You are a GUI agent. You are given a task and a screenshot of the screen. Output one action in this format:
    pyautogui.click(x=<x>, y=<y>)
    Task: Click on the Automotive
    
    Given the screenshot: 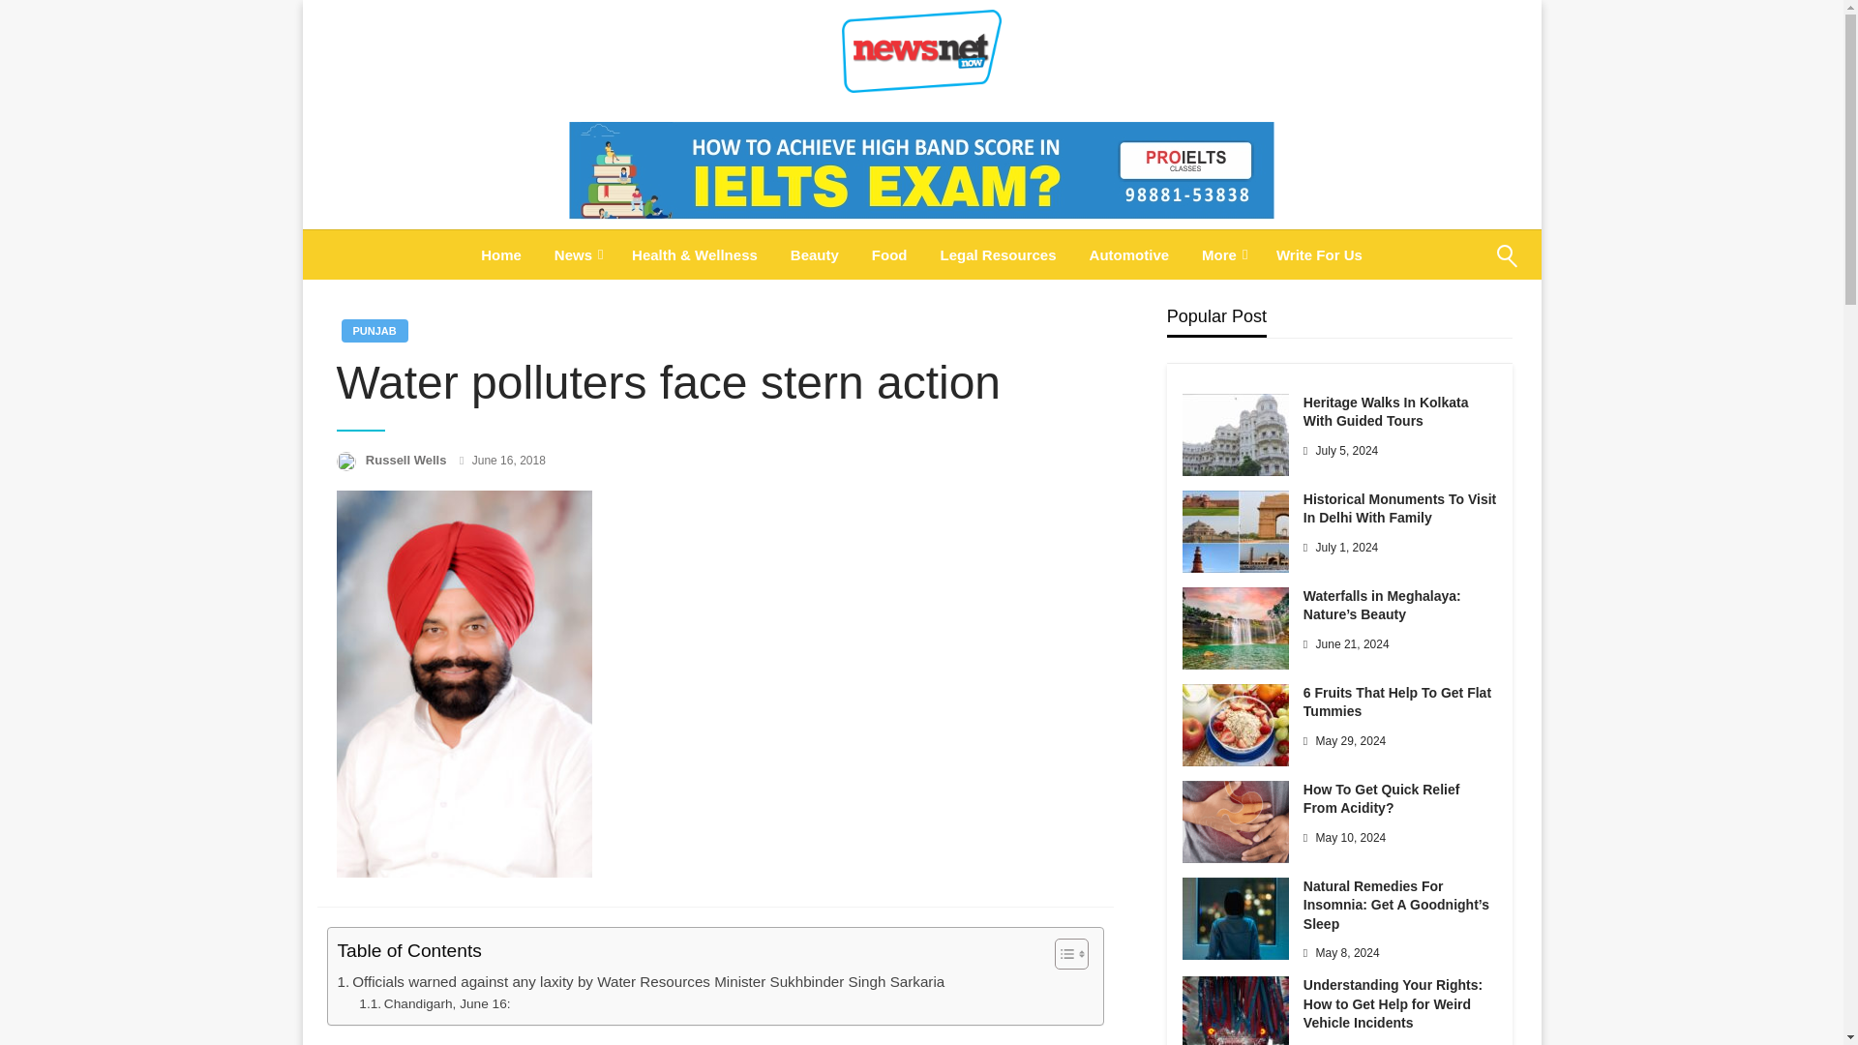 What is the action you would take?
    pyautogui.click(x=1130, y=254)
    